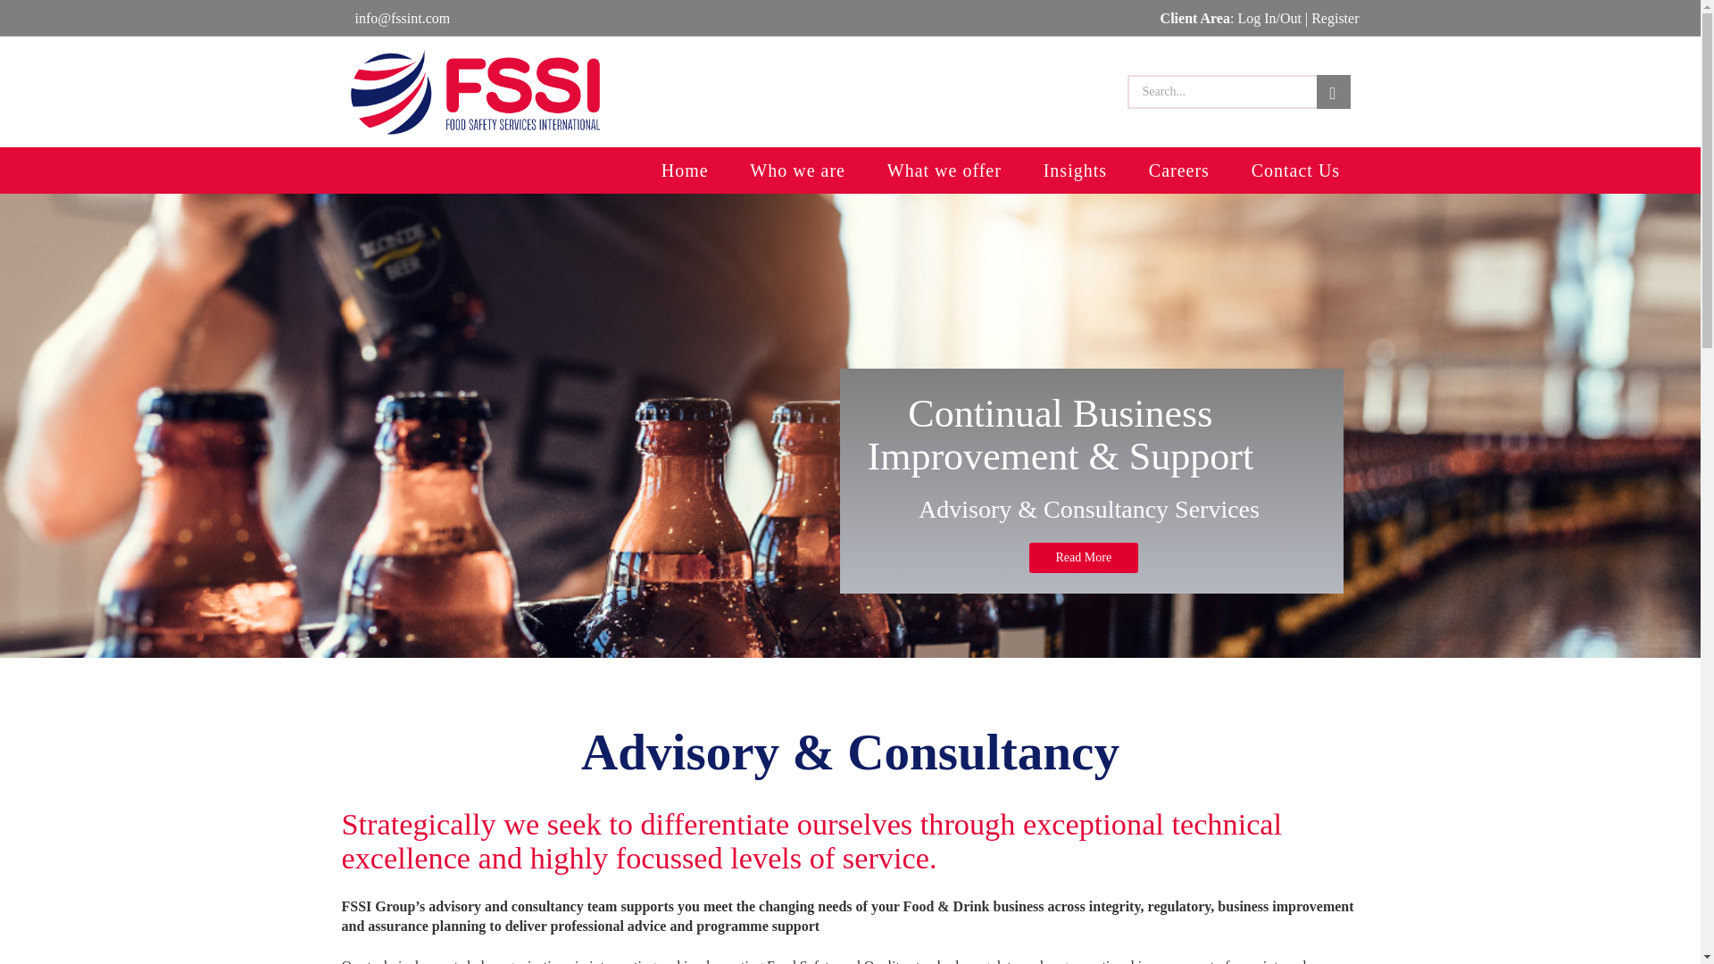  Describe the element at coordinates (943, 170) in the screenshot. I see `What we offer` at that location.